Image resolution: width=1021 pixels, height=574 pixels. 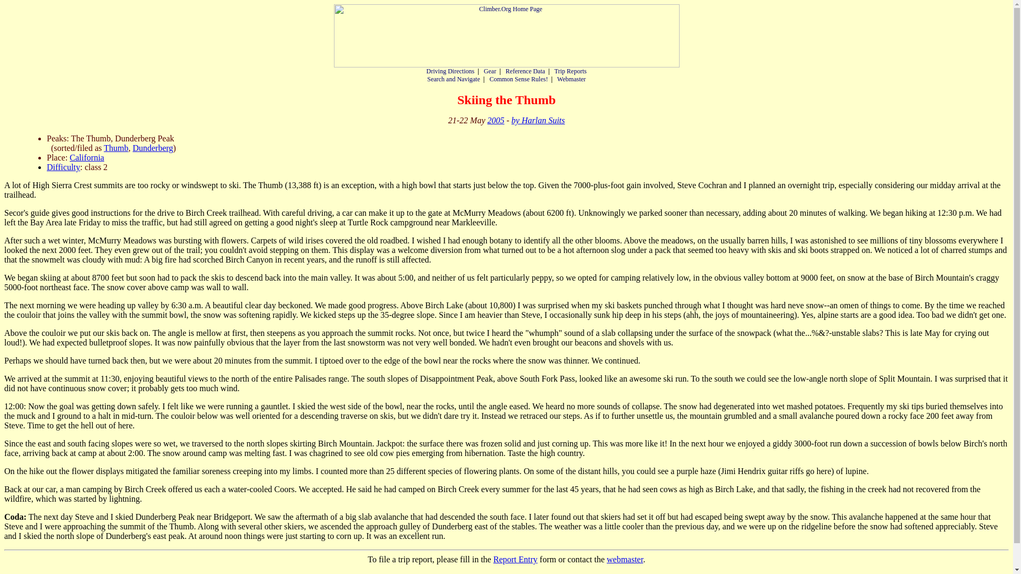 I want to click on Gear, so click(x=490, y=71).